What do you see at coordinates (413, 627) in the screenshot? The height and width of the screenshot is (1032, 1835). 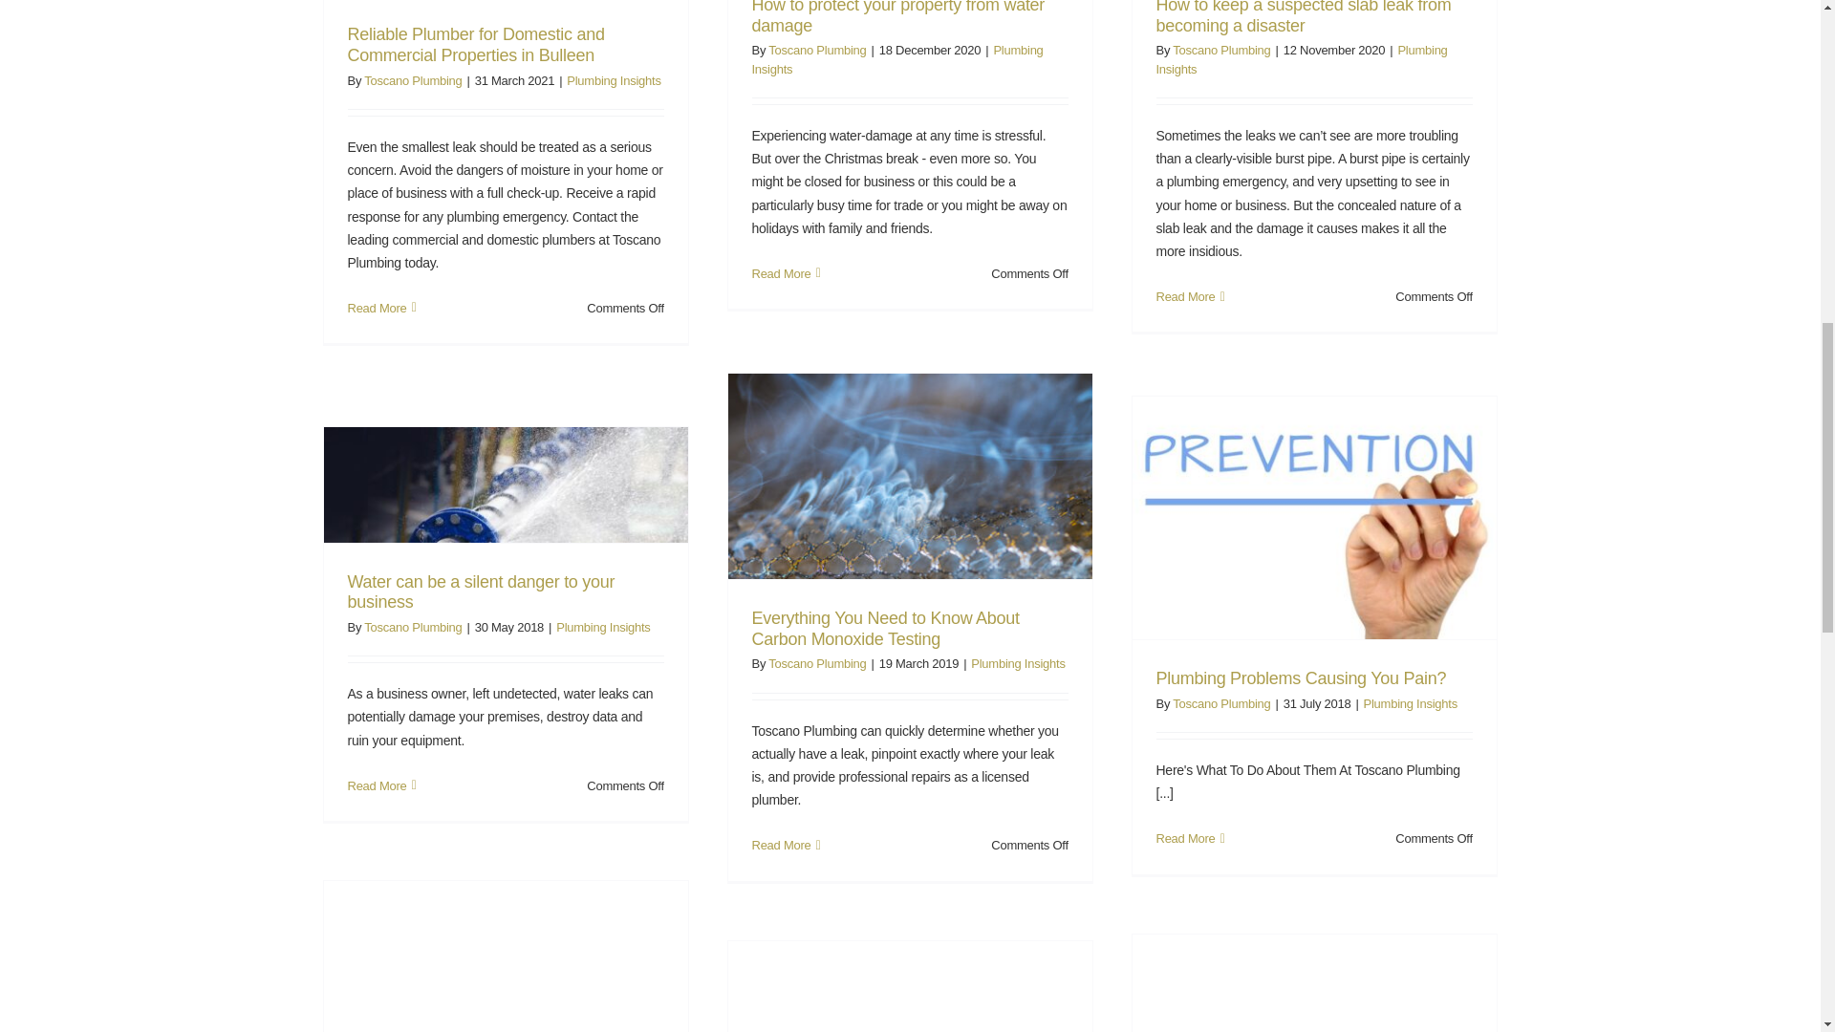 I see `Posts by Toscano Plumbing` at bounding box center [413, 627].